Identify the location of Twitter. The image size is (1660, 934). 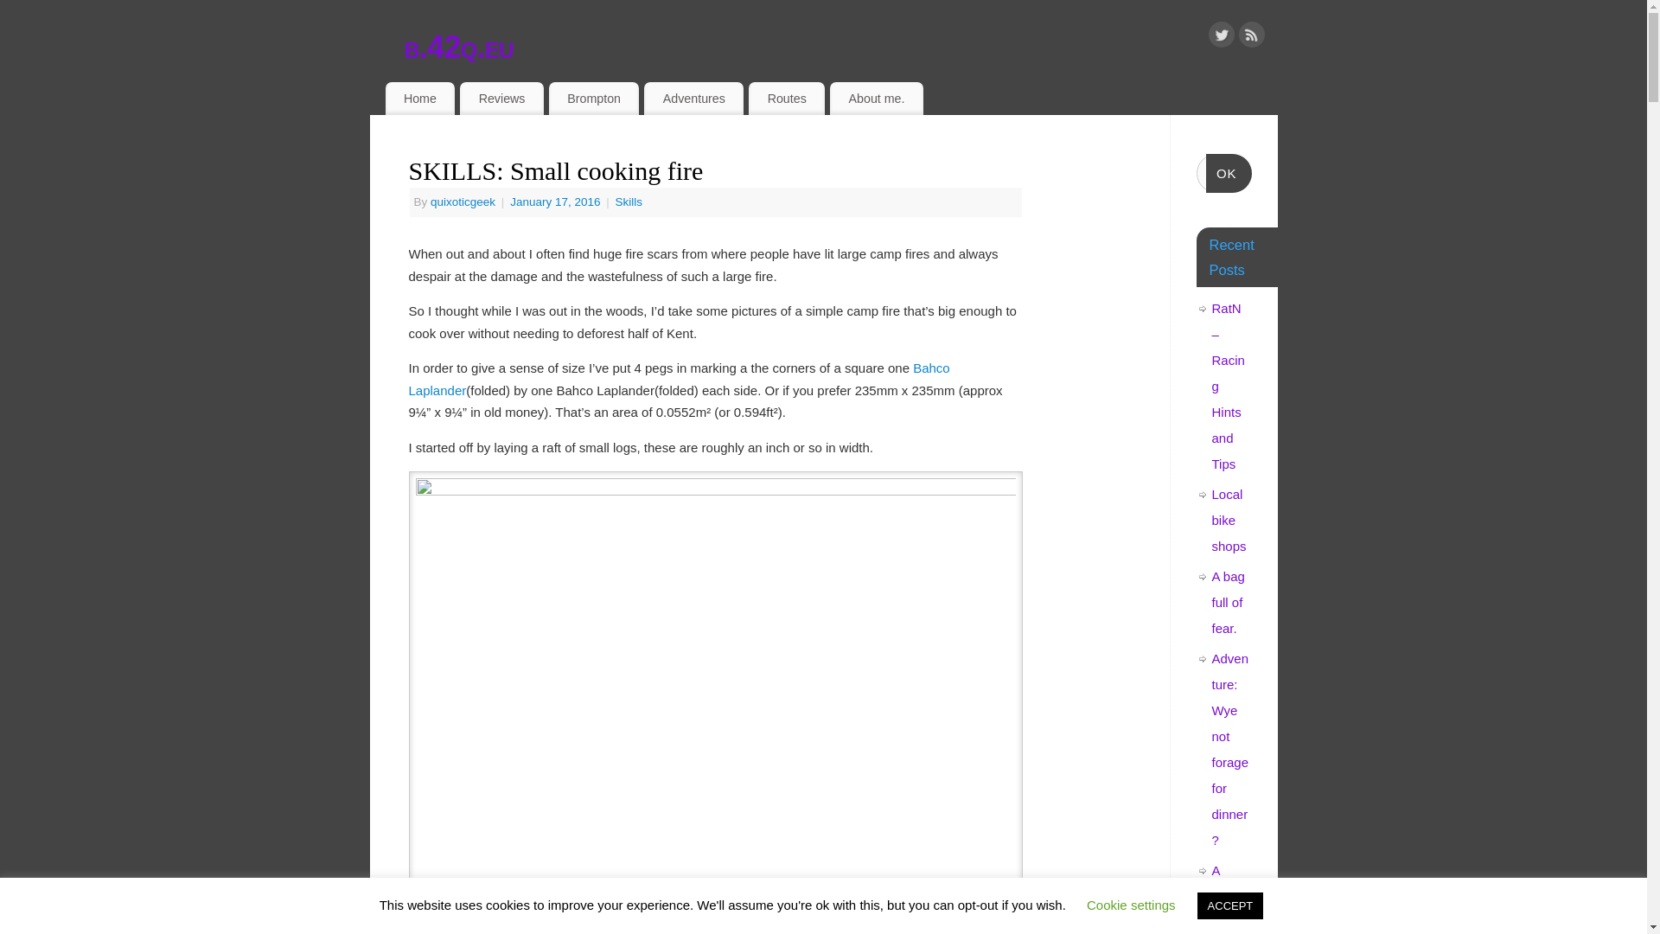
(1221, 37).